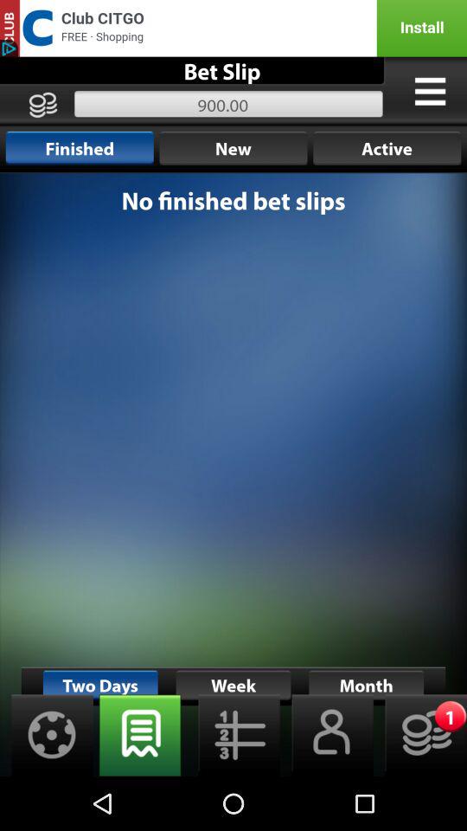 Image resolution: width=467 pixels, height=831 pixels. Describe the element at coordinates (430, 91) in the screenshot. I see `open menu` at that location.